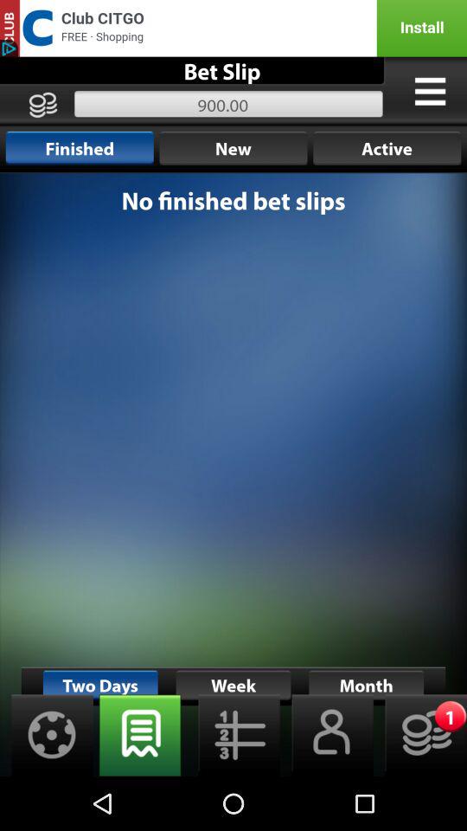 Image resolution: width=467 pixels, height=831 pixels. Describe the element at coordinates (430, 91) in the screenshot. I see `open menu` at that location.